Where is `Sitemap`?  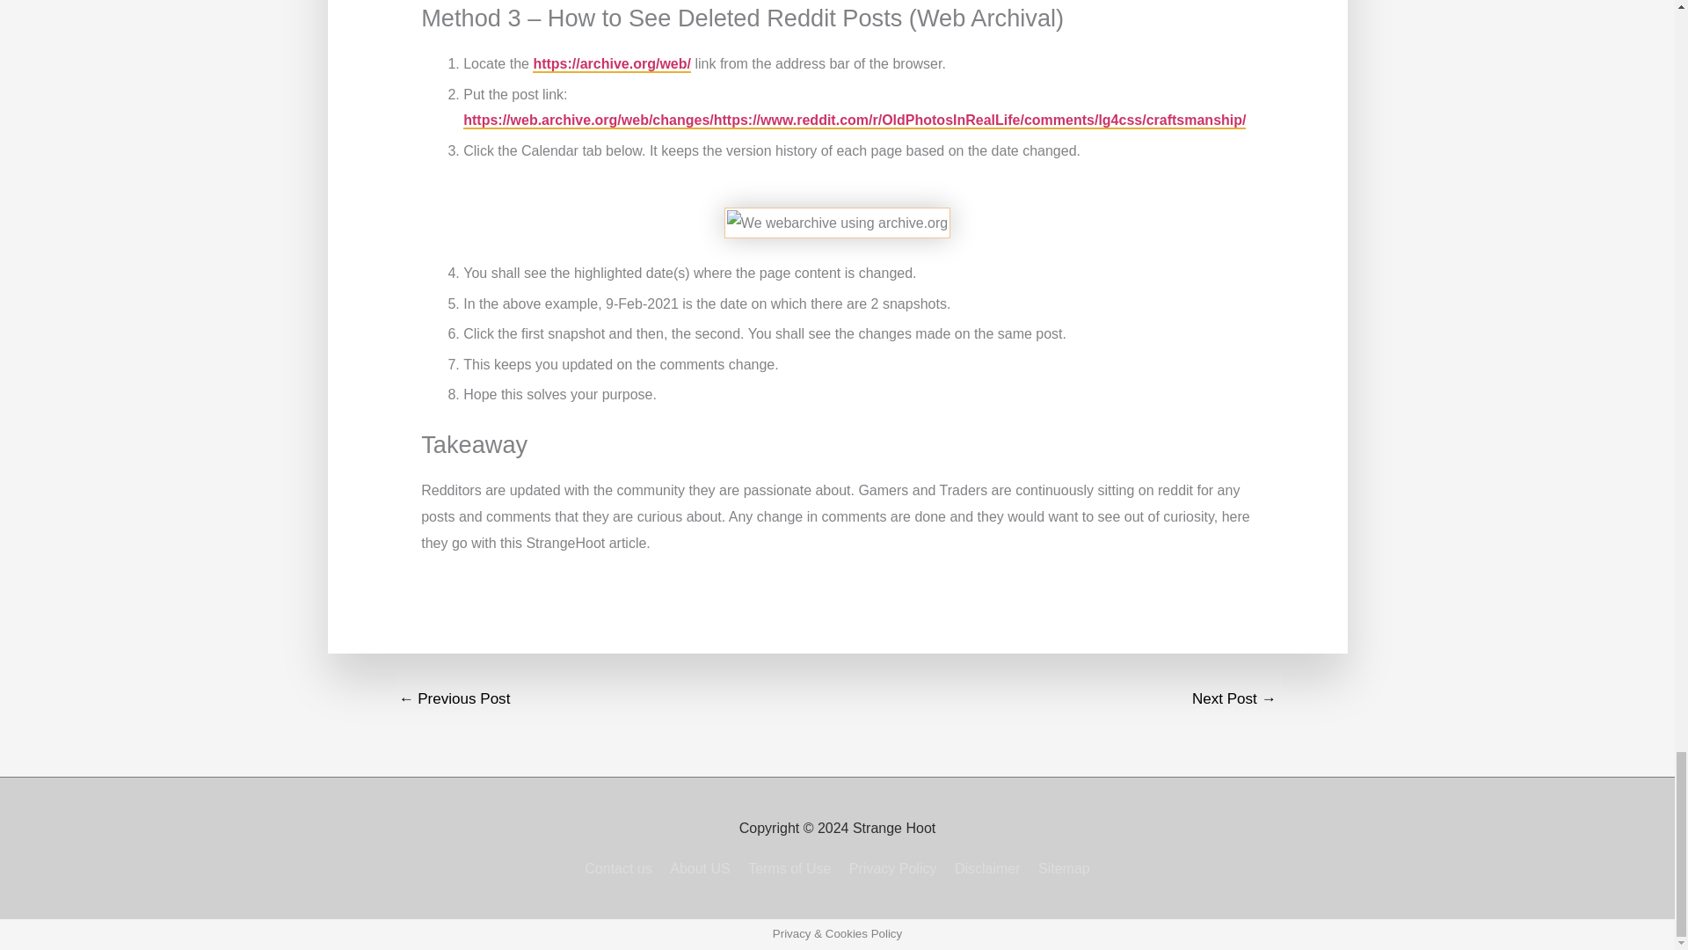
Sitemap is located at coordinates (1060, 867).